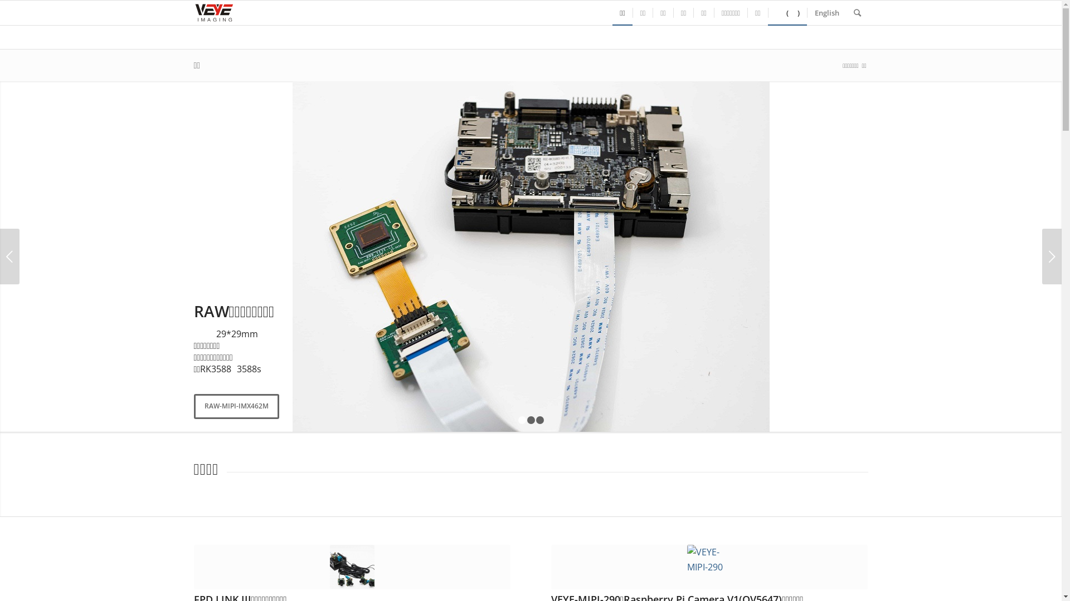  I want to click on English, so click(827, 13).